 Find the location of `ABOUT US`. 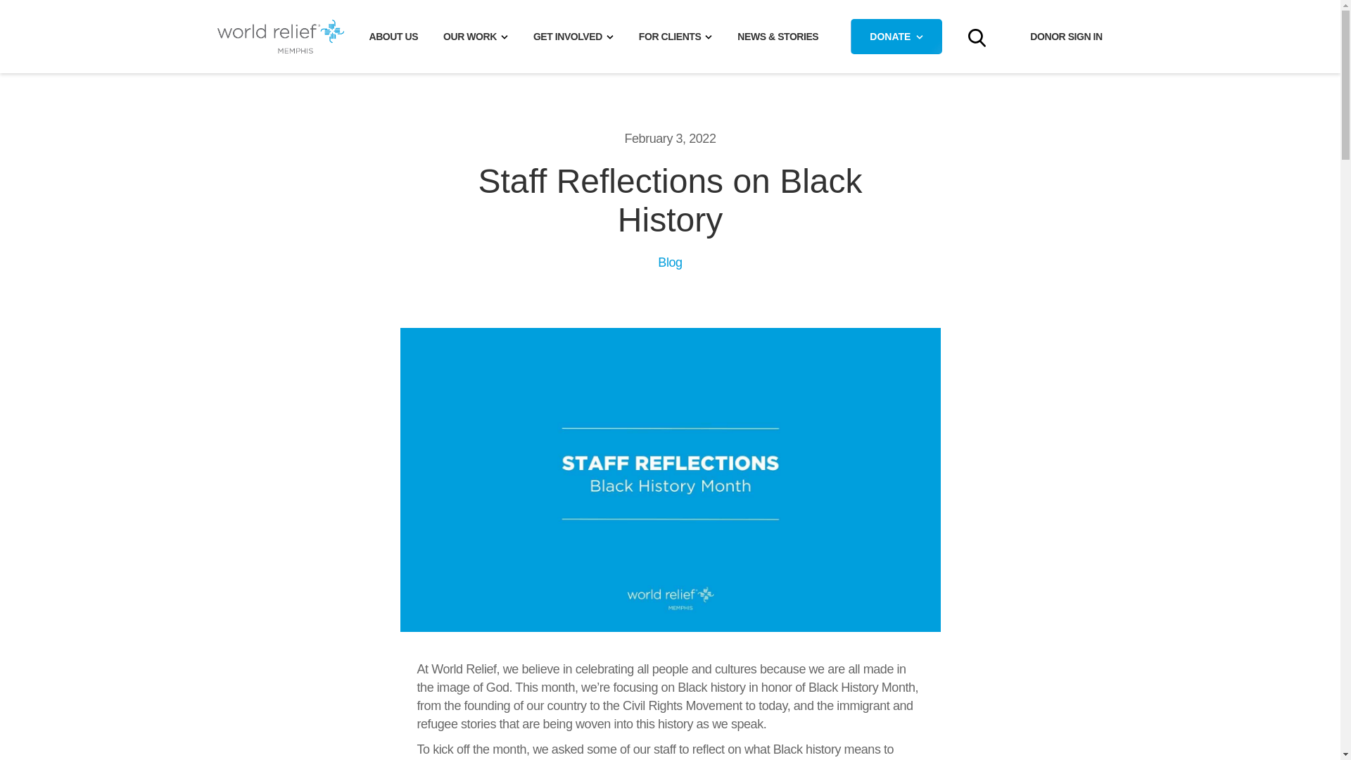

ABOUT US is located at coordinates (393, 37).